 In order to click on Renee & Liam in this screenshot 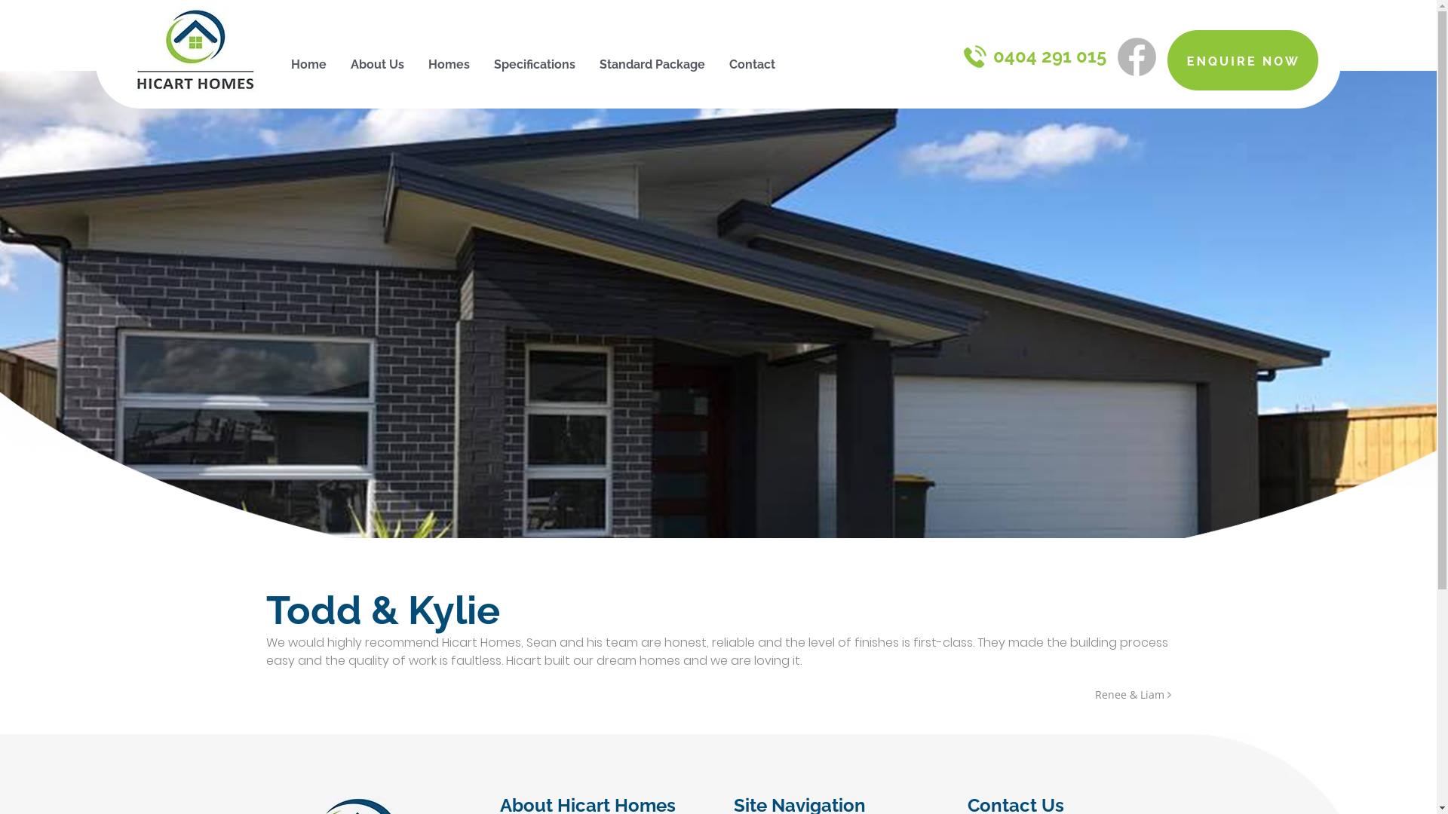, I will do `click(1133, 695)`.